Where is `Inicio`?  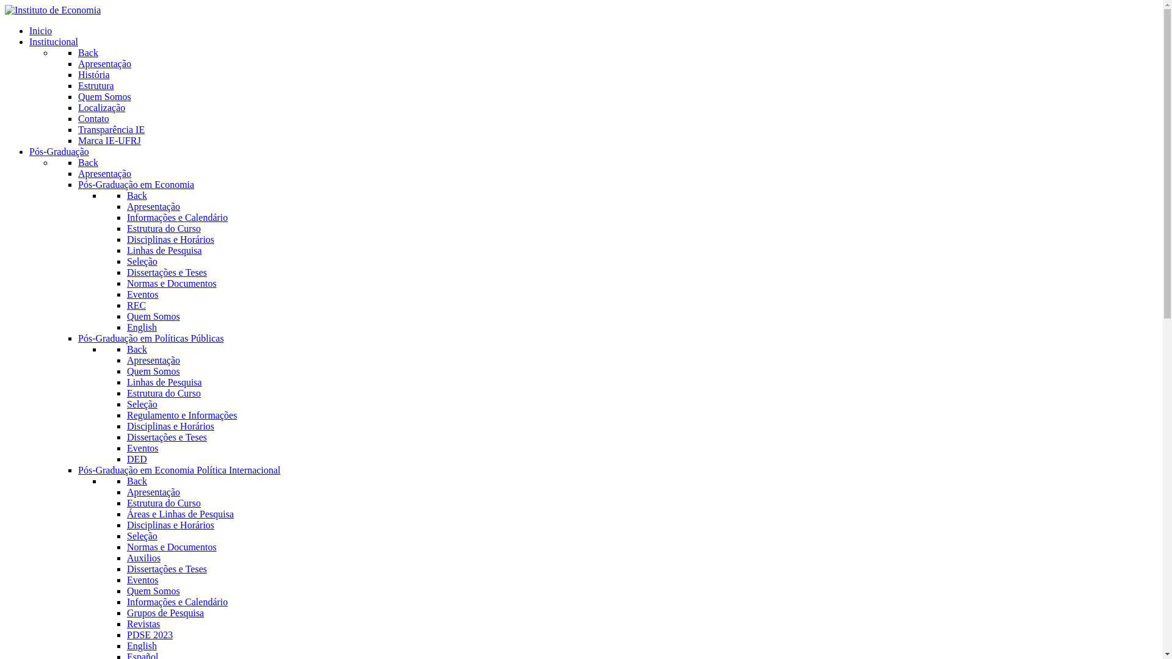
Inicio is located at coordinates (40, 31).